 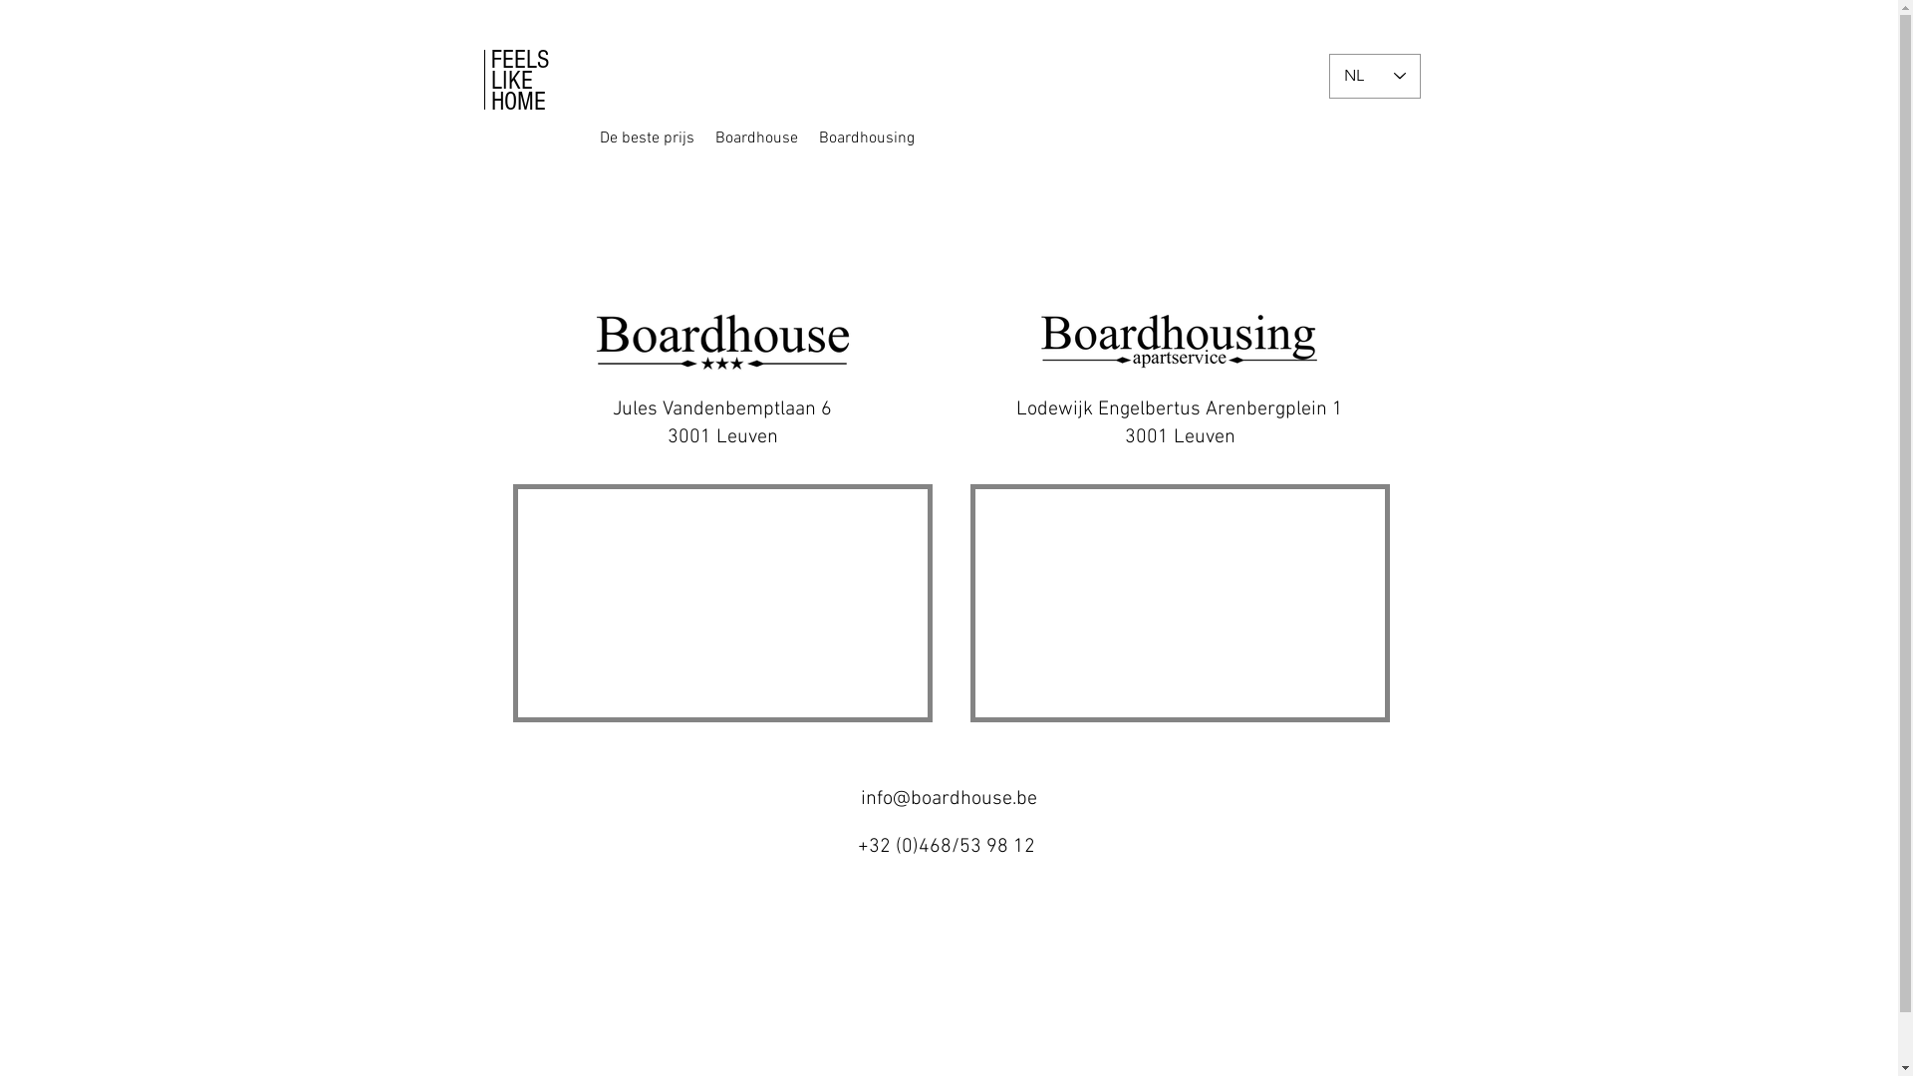 What do you see at coordinates (949, 799) in the screenshot?
I see `info@boardhouse.be` at bounding box center [949, 799].